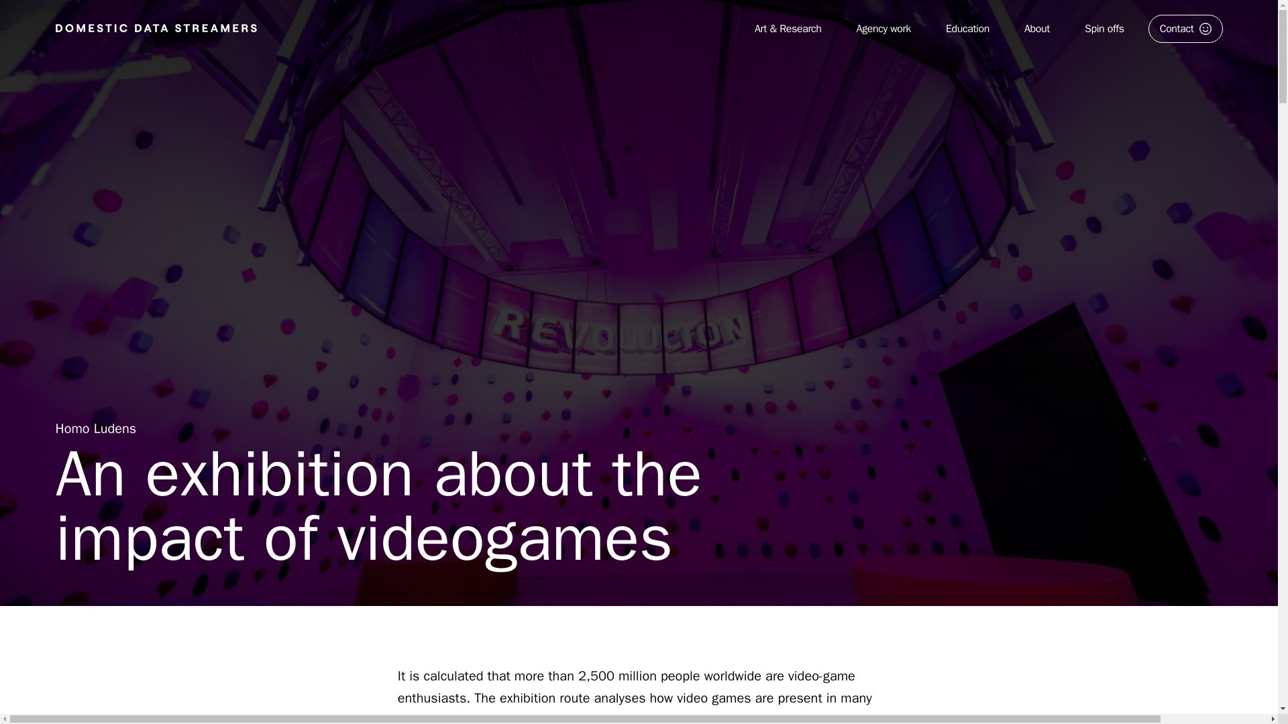 This screenshot has width=1288, height=724. Describe the element at coordinates (63, 27) in the screenshot. I see `Skip to content.` at that location.